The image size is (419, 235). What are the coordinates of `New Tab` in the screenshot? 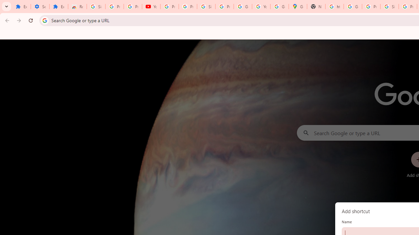 It's located at (316, 7).